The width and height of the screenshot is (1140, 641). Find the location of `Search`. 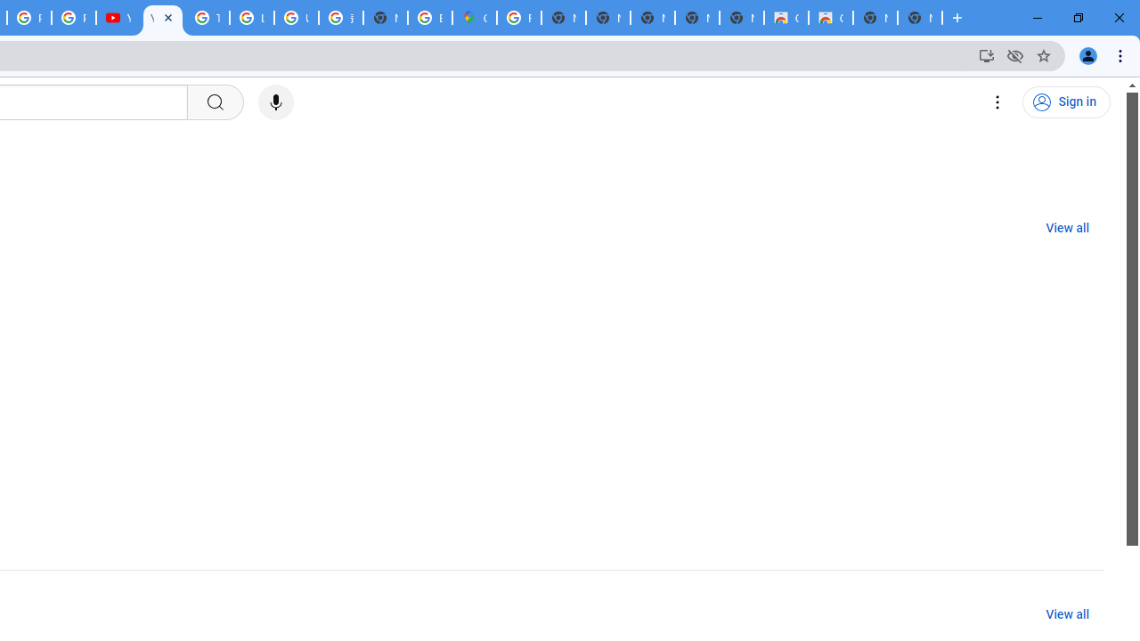

Search is located at coordinates (214, 102).